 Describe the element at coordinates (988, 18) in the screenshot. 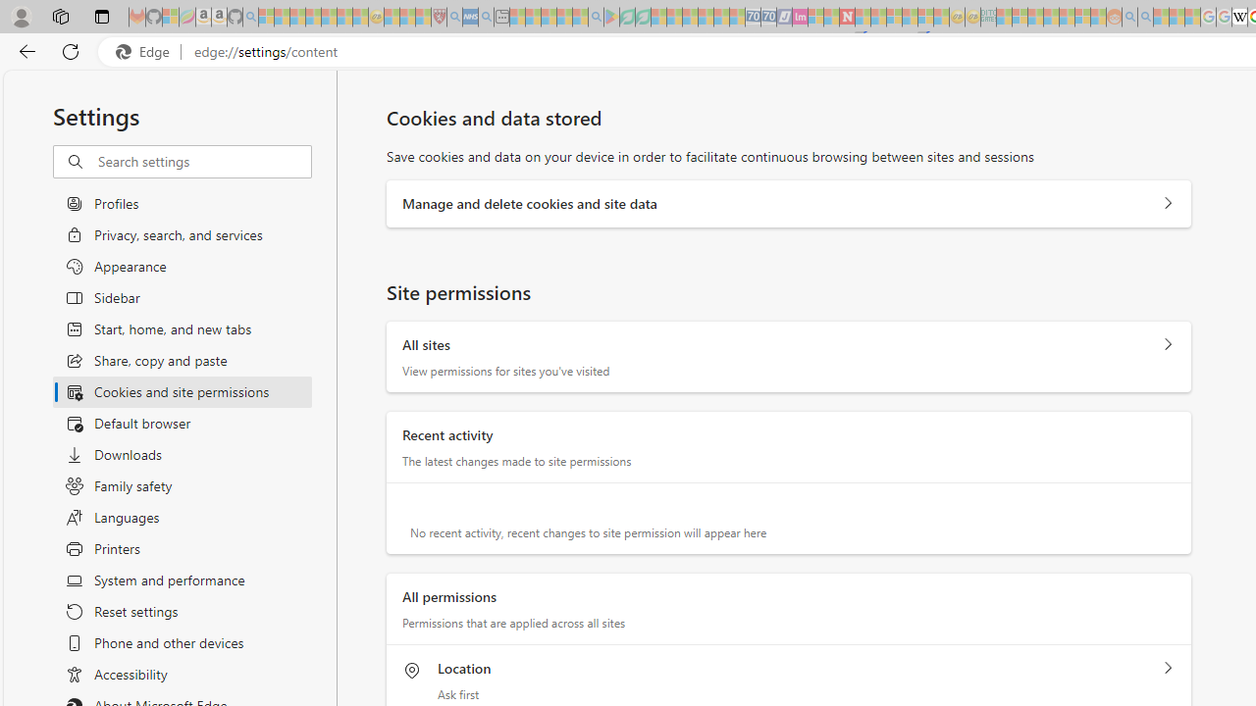

I see `DITOGAMES AG Imprint - Sleeping` at that location.